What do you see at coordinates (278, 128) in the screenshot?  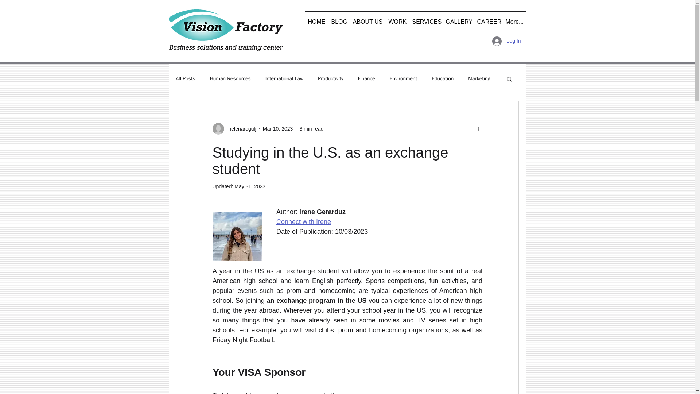 I see `Mar 10, 2023` at bounding box center [278, 128].